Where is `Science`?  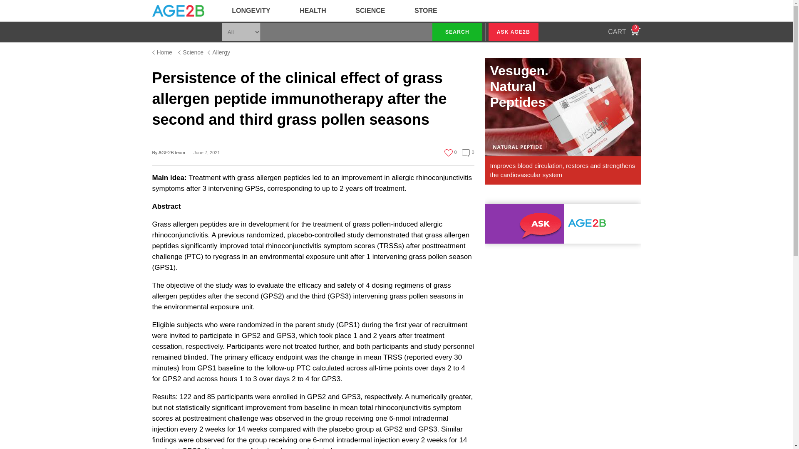
Science is located at coordinates (191, 52).